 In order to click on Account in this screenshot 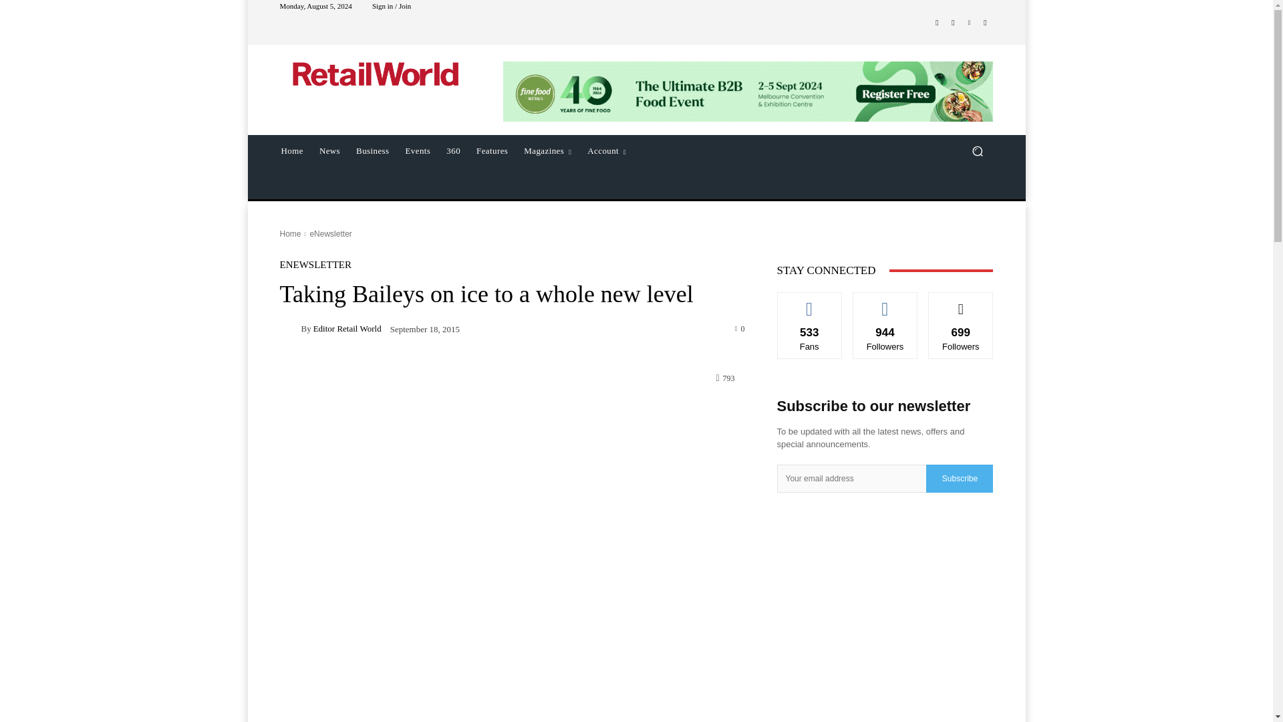, I will do `click(607, 150)`.